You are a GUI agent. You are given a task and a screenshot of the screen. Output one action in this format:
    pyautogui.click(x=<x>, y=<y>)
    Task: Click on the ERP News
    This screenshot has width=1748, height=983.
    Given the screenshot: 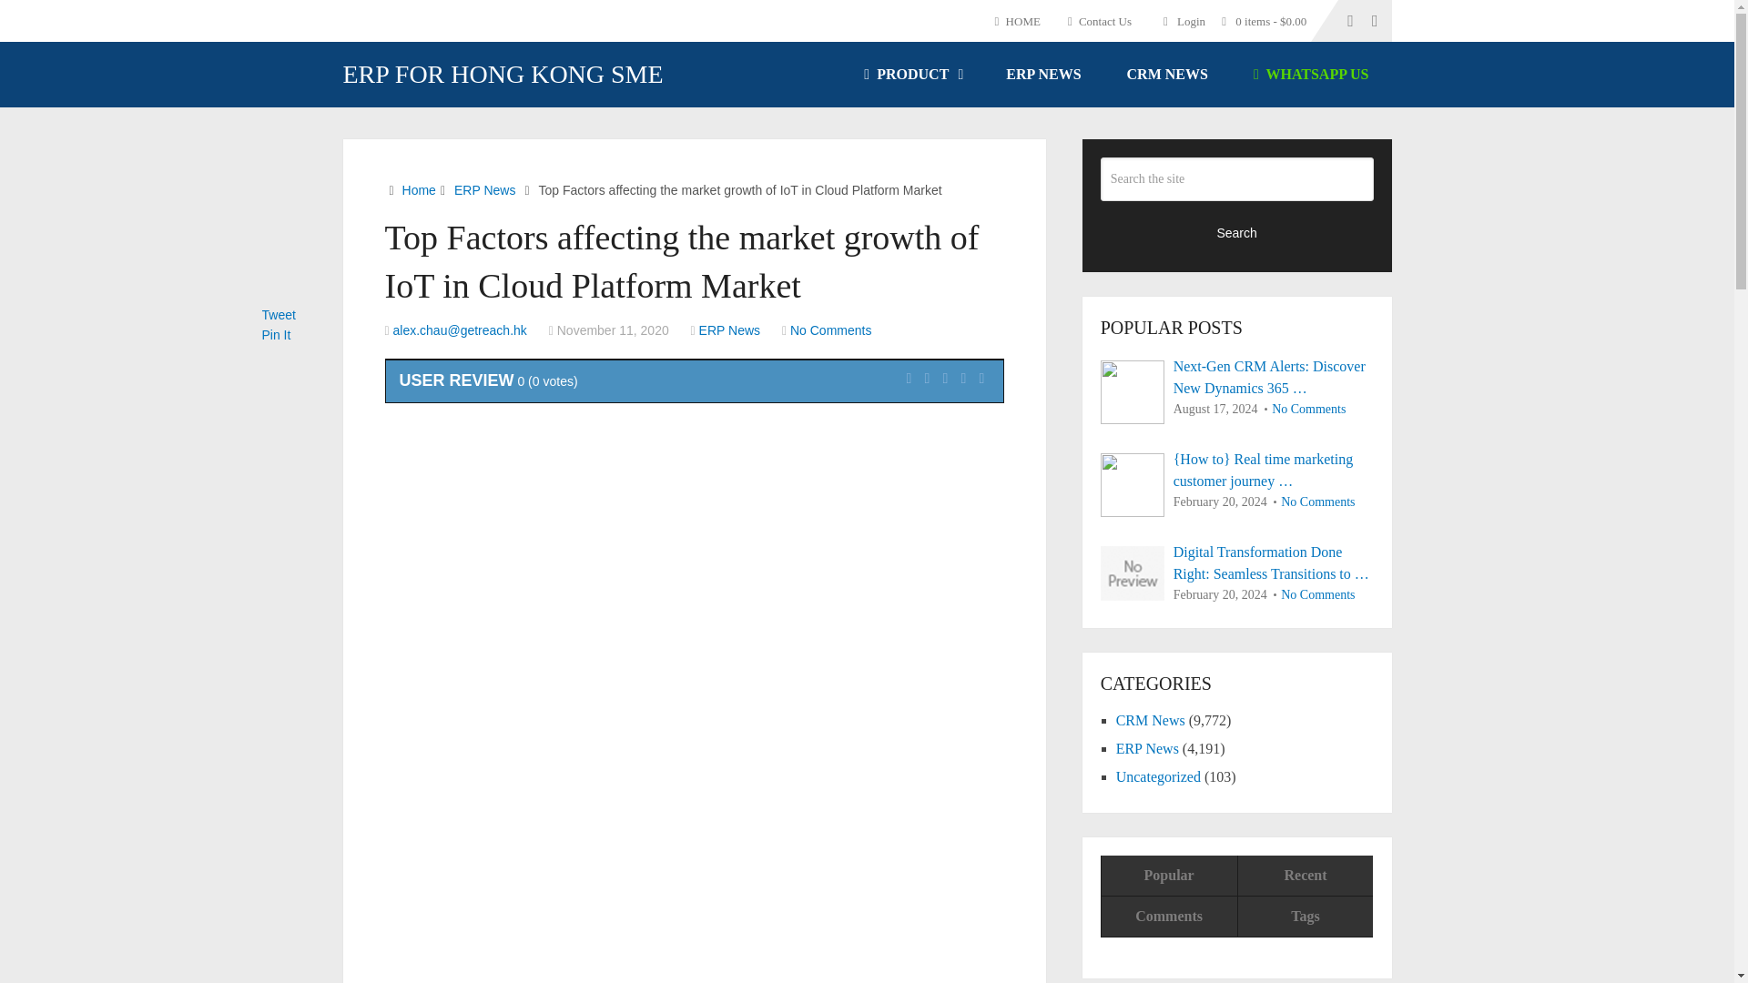 What is the action you would take?
    pyautogui.click(x=484, y=189)
    